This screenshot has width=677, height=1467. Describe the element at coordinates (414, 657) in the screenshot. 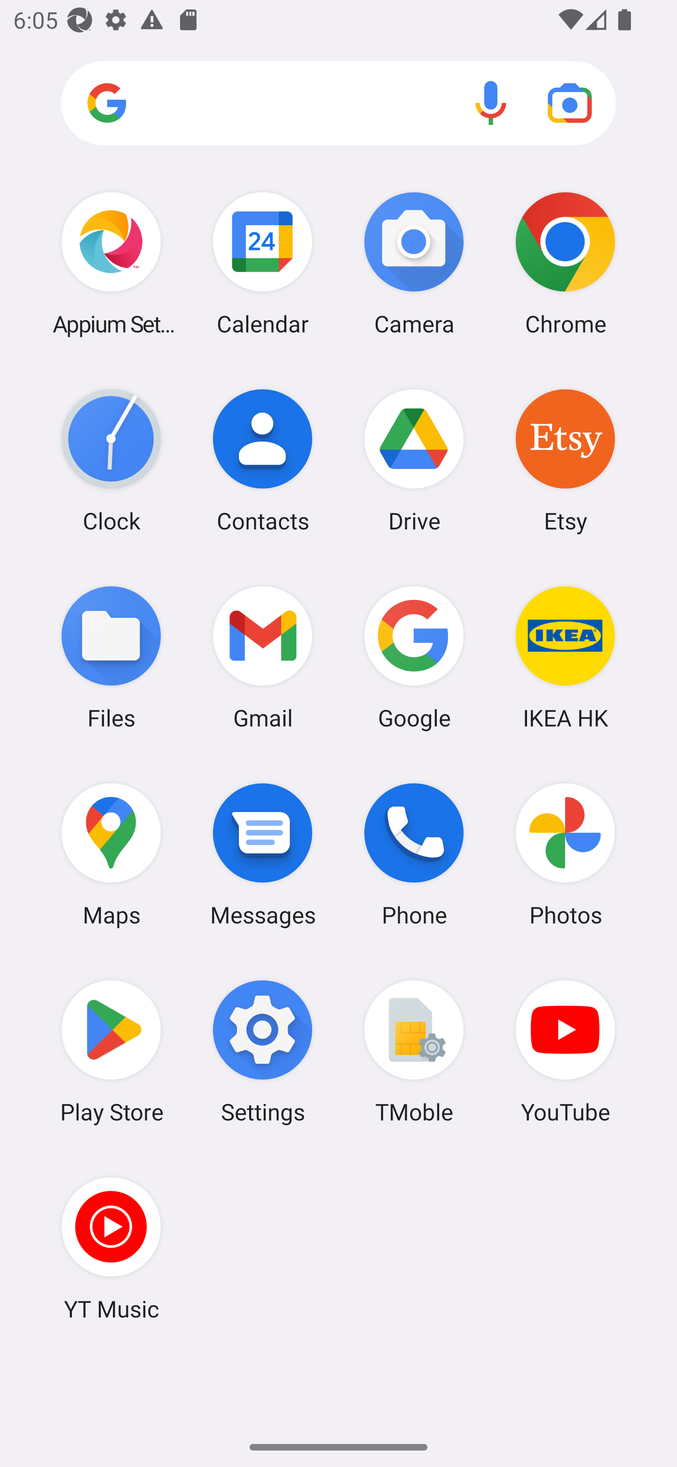

I see `Google` at that location.